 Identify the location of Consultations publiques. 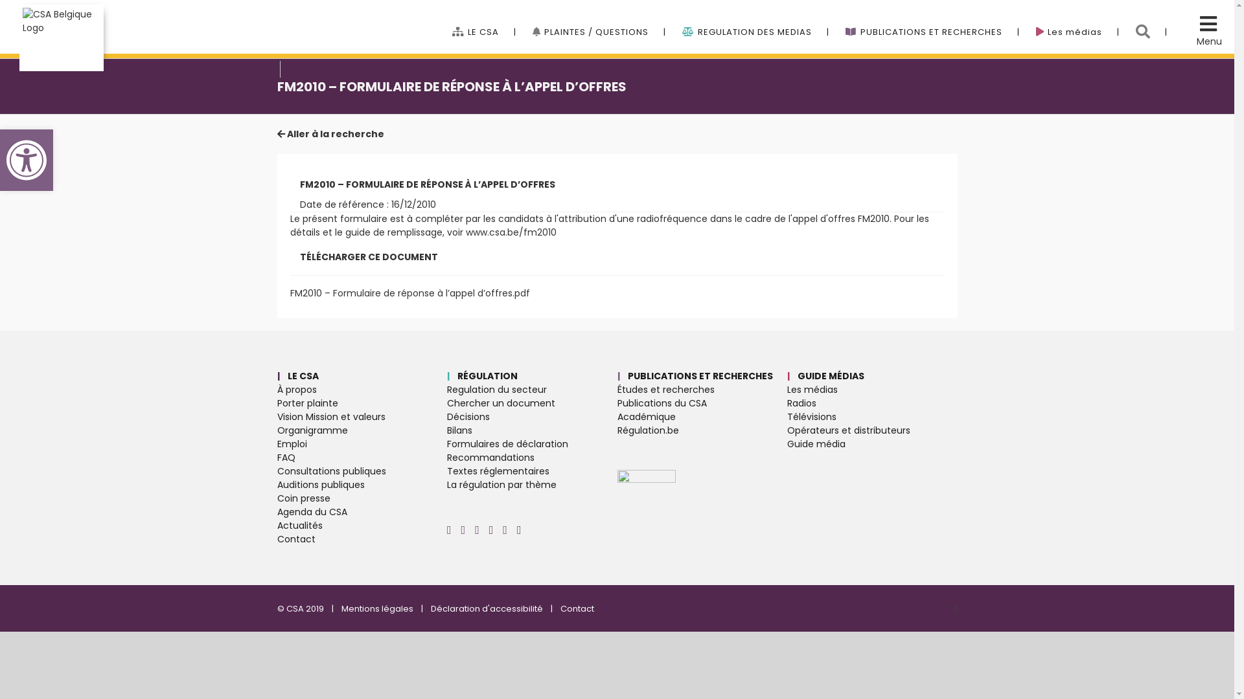
(363, 471).